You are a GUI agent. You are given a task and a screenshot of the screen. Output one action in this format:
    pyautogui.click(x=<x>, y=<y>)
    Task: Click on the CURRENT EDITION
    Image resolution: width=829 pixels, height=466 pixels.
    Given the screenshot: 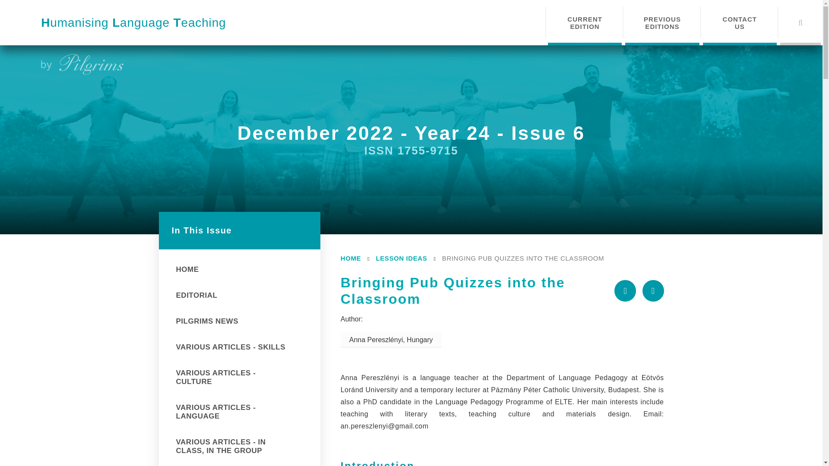 What is the action you would take?
    pyautogui.click(x=585, y=22)
    